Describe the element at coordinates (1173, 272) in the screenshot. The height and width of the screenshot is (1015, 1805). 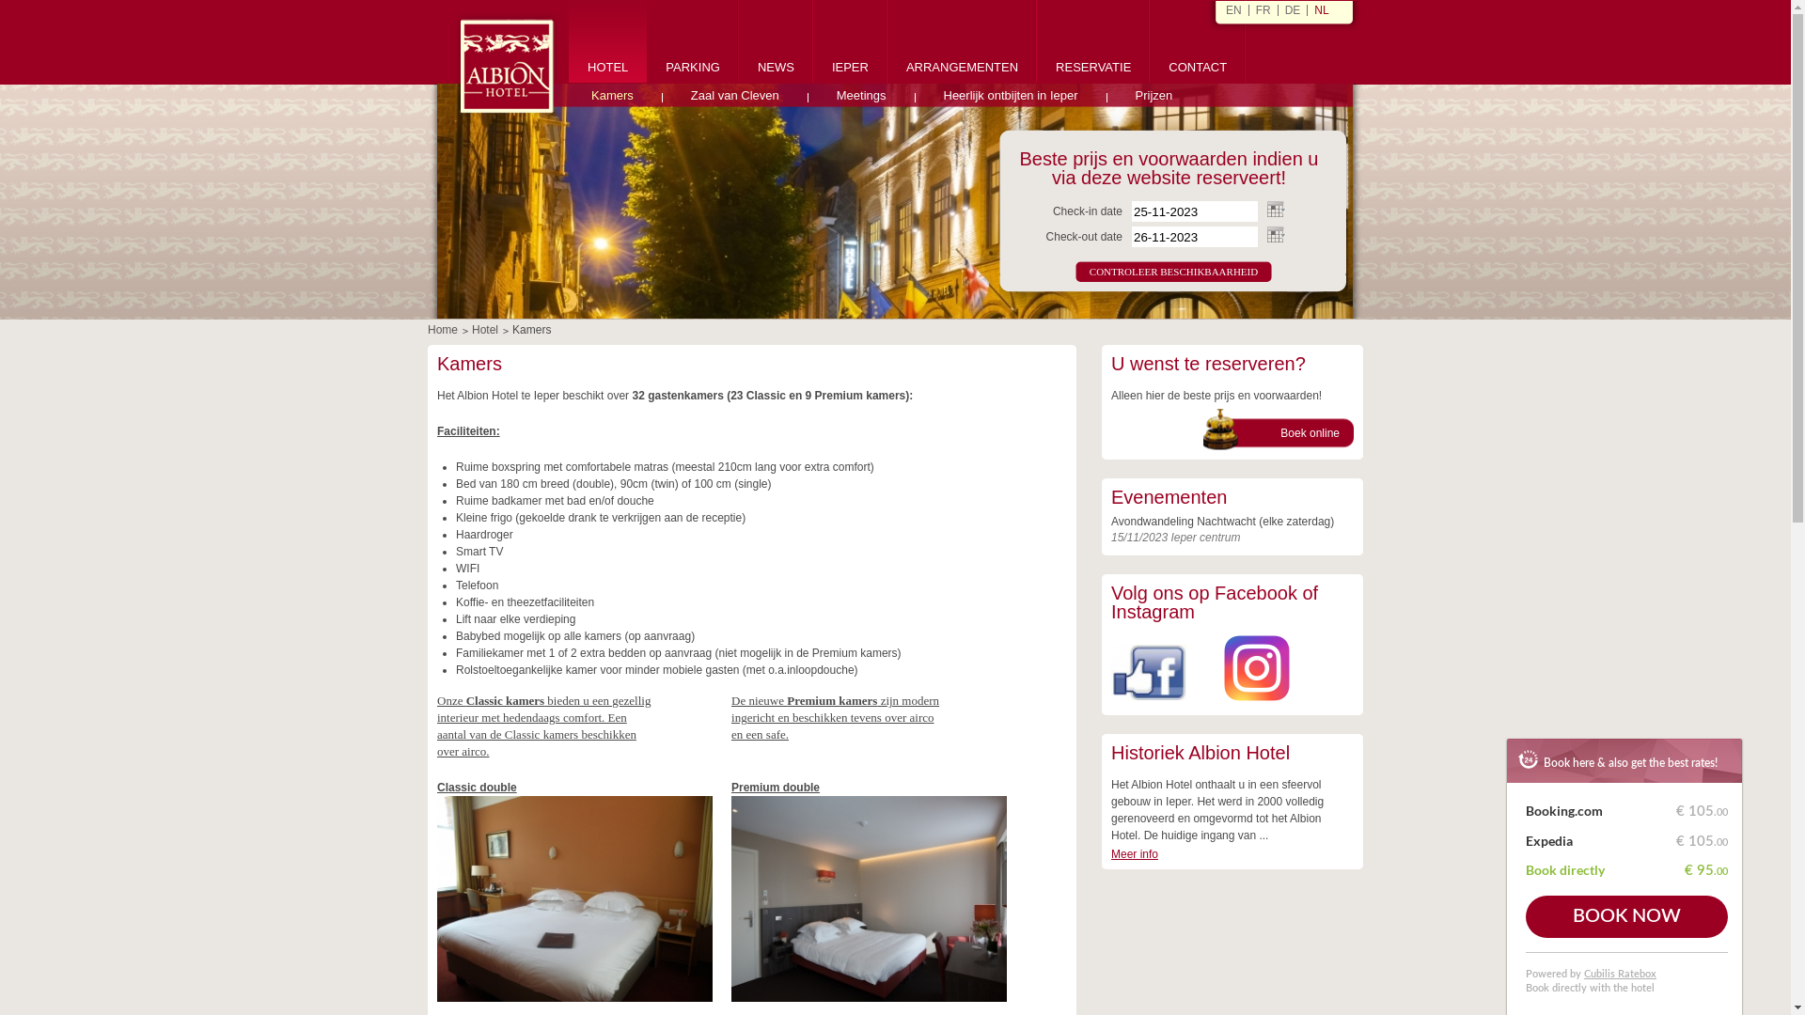
I see `Controleer beschikbaarheid` at that location.